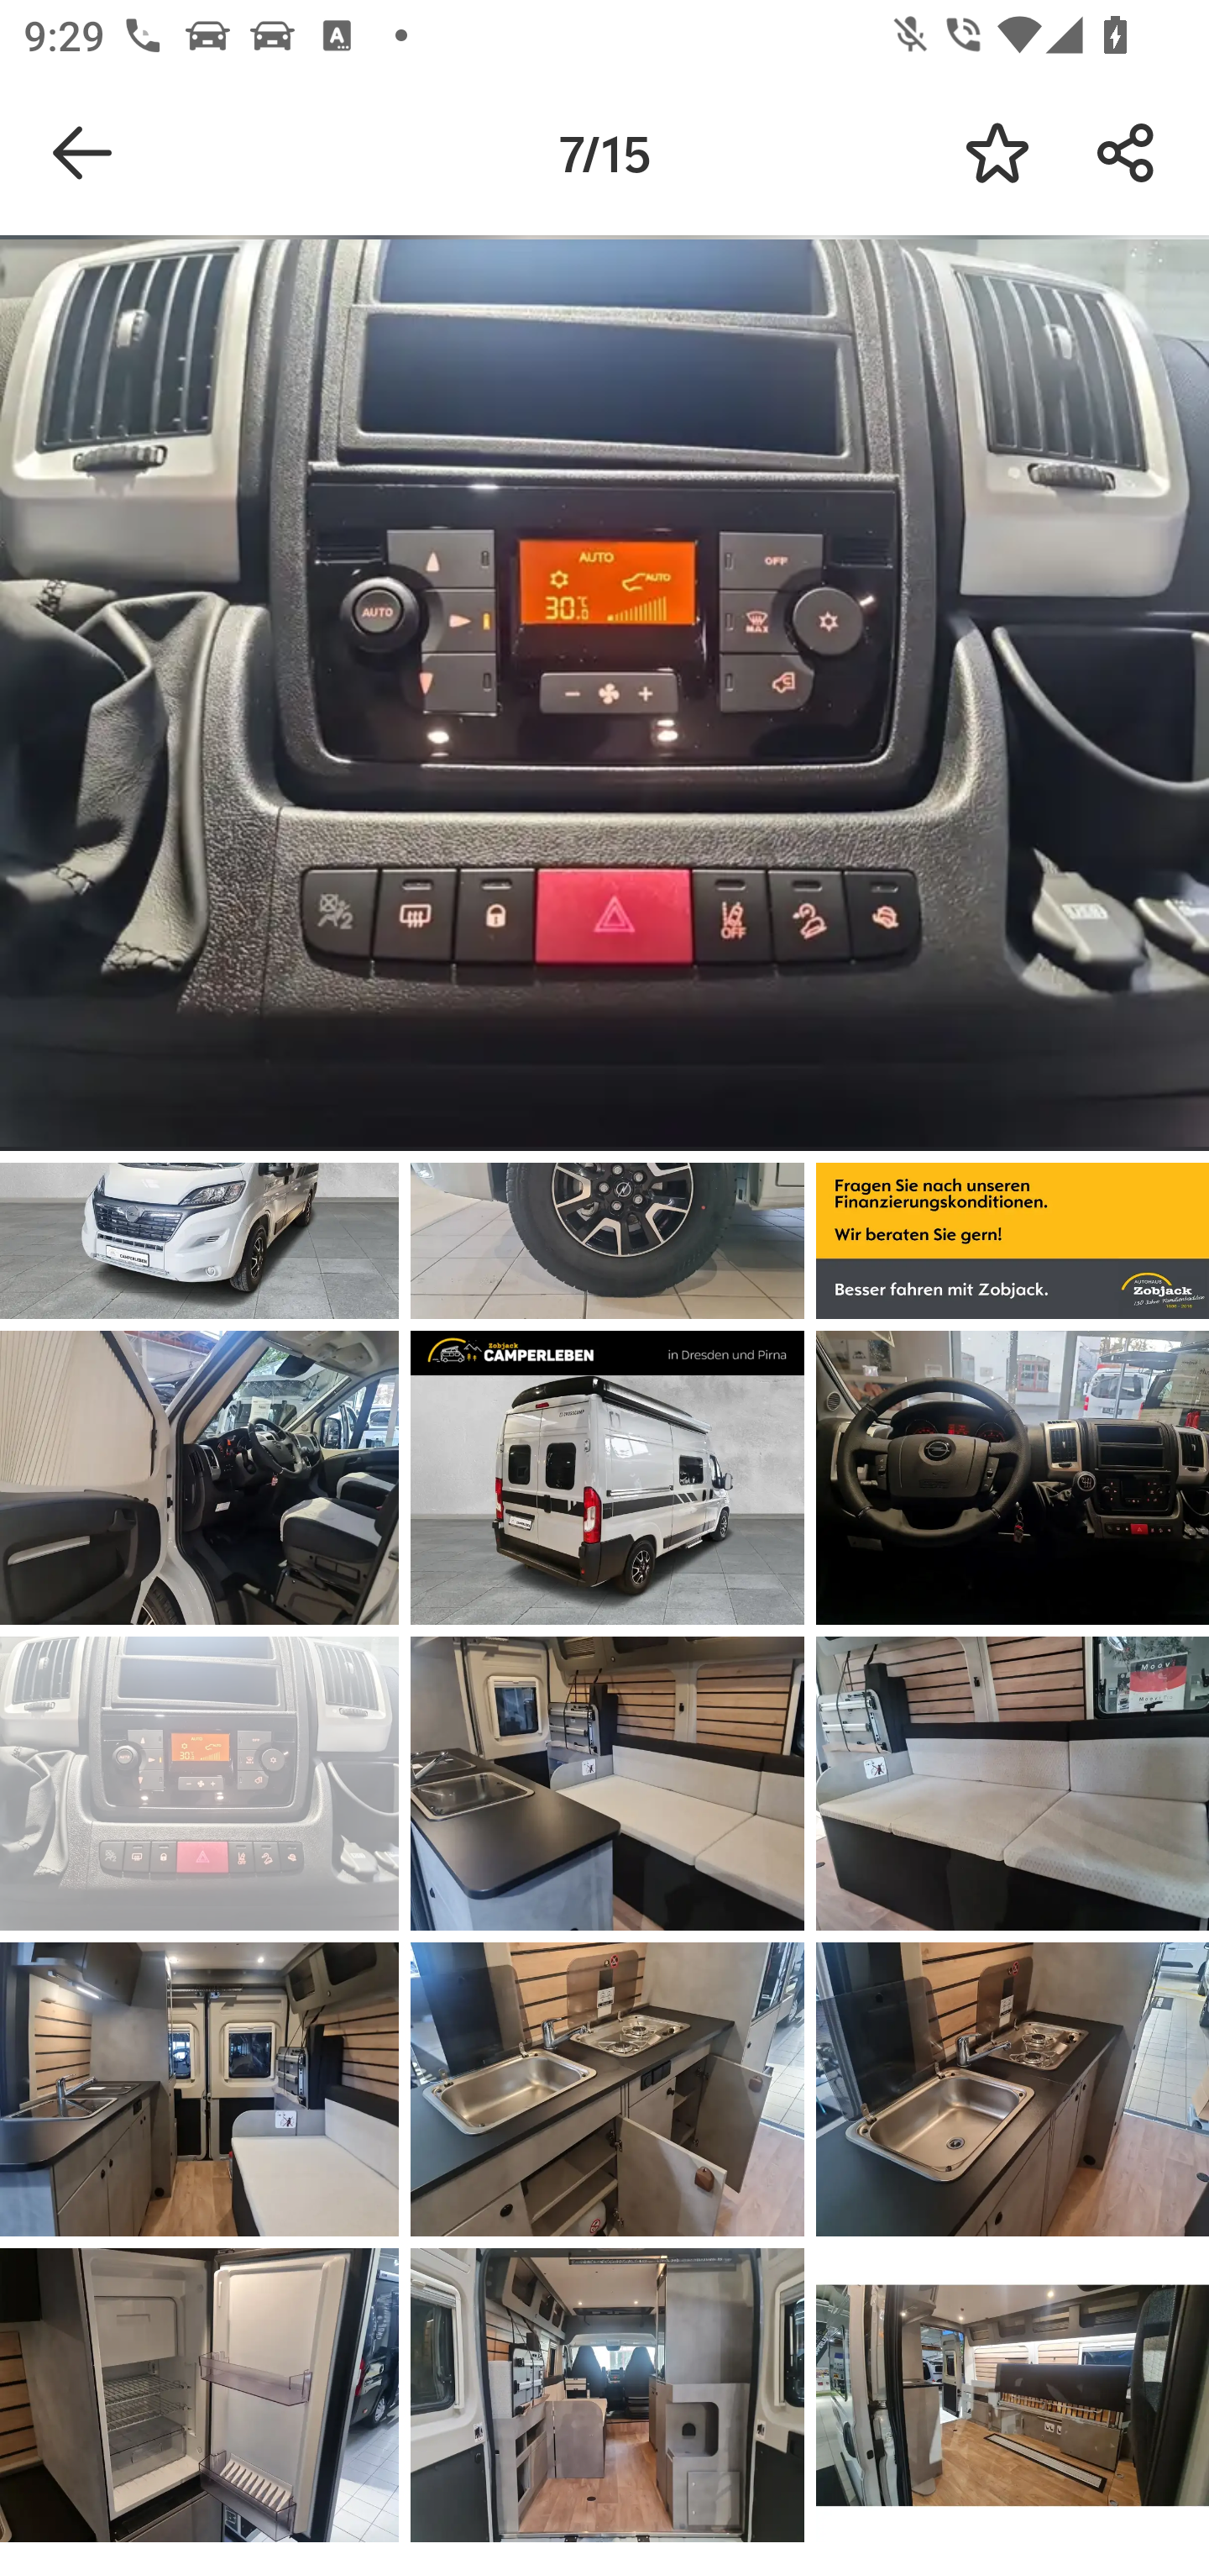 This screenshot has width=1209, height=2554. Describe the element at coordinates (1013, 2394) in the screenshot. I see `image` at that location.